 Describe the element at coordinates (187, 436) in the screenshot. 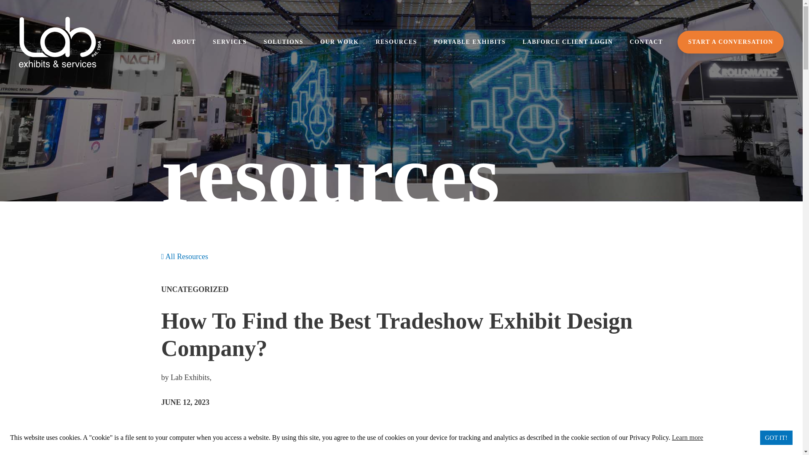

I see `Share this post!` at that location.